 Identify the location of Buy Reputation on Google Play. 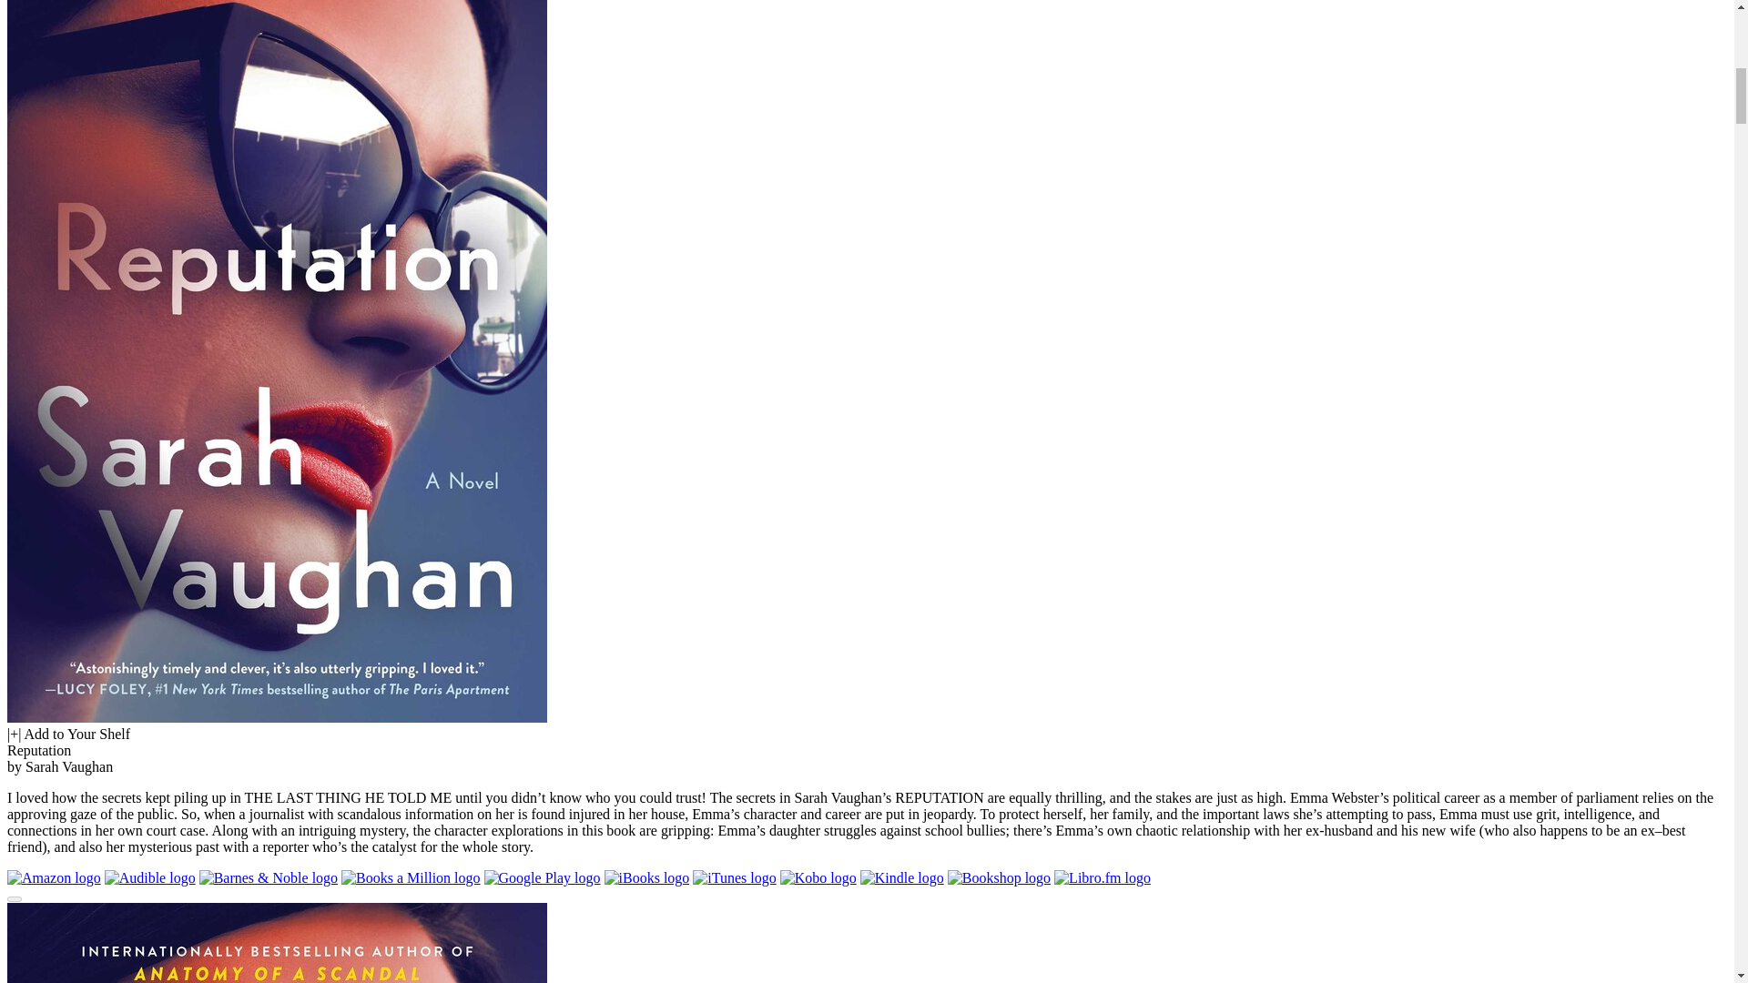
(543, 877).